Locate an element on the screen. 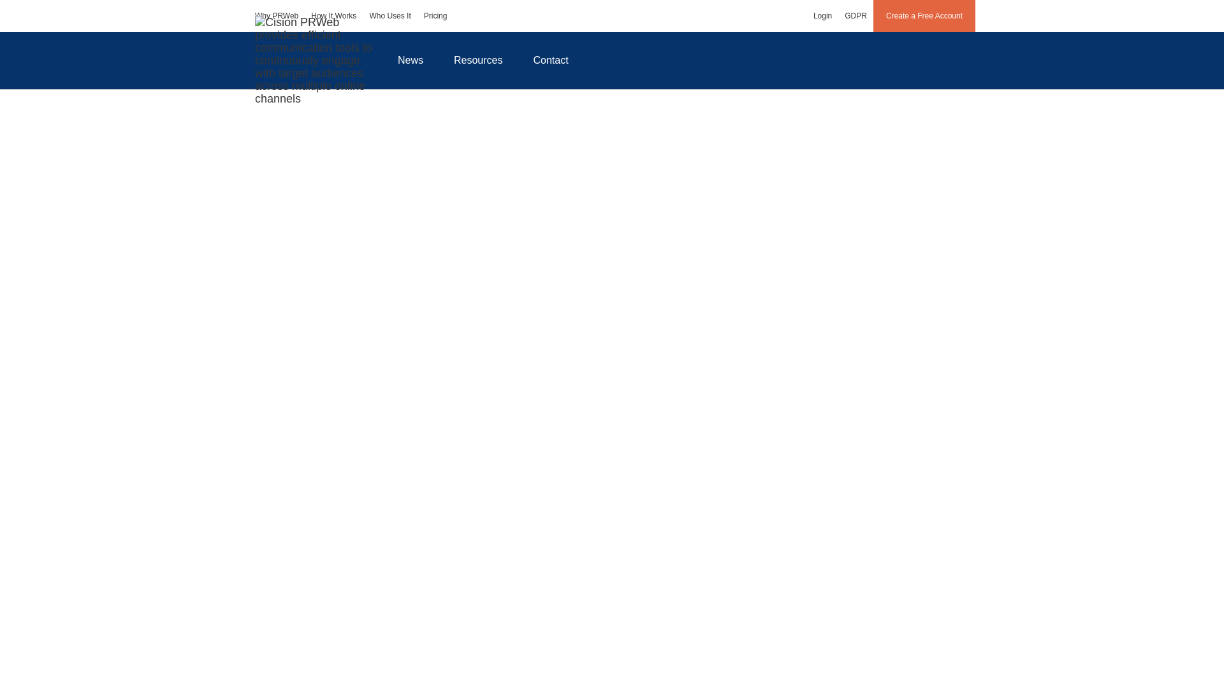 The image size is (1224, 688). Pricing is located at coordinates (435, 15).